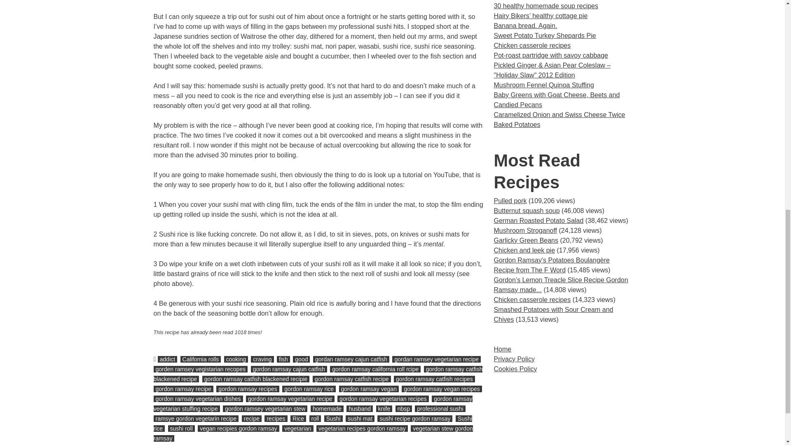  I want to click on Mushroom Stroganoff, so click(525, 230).